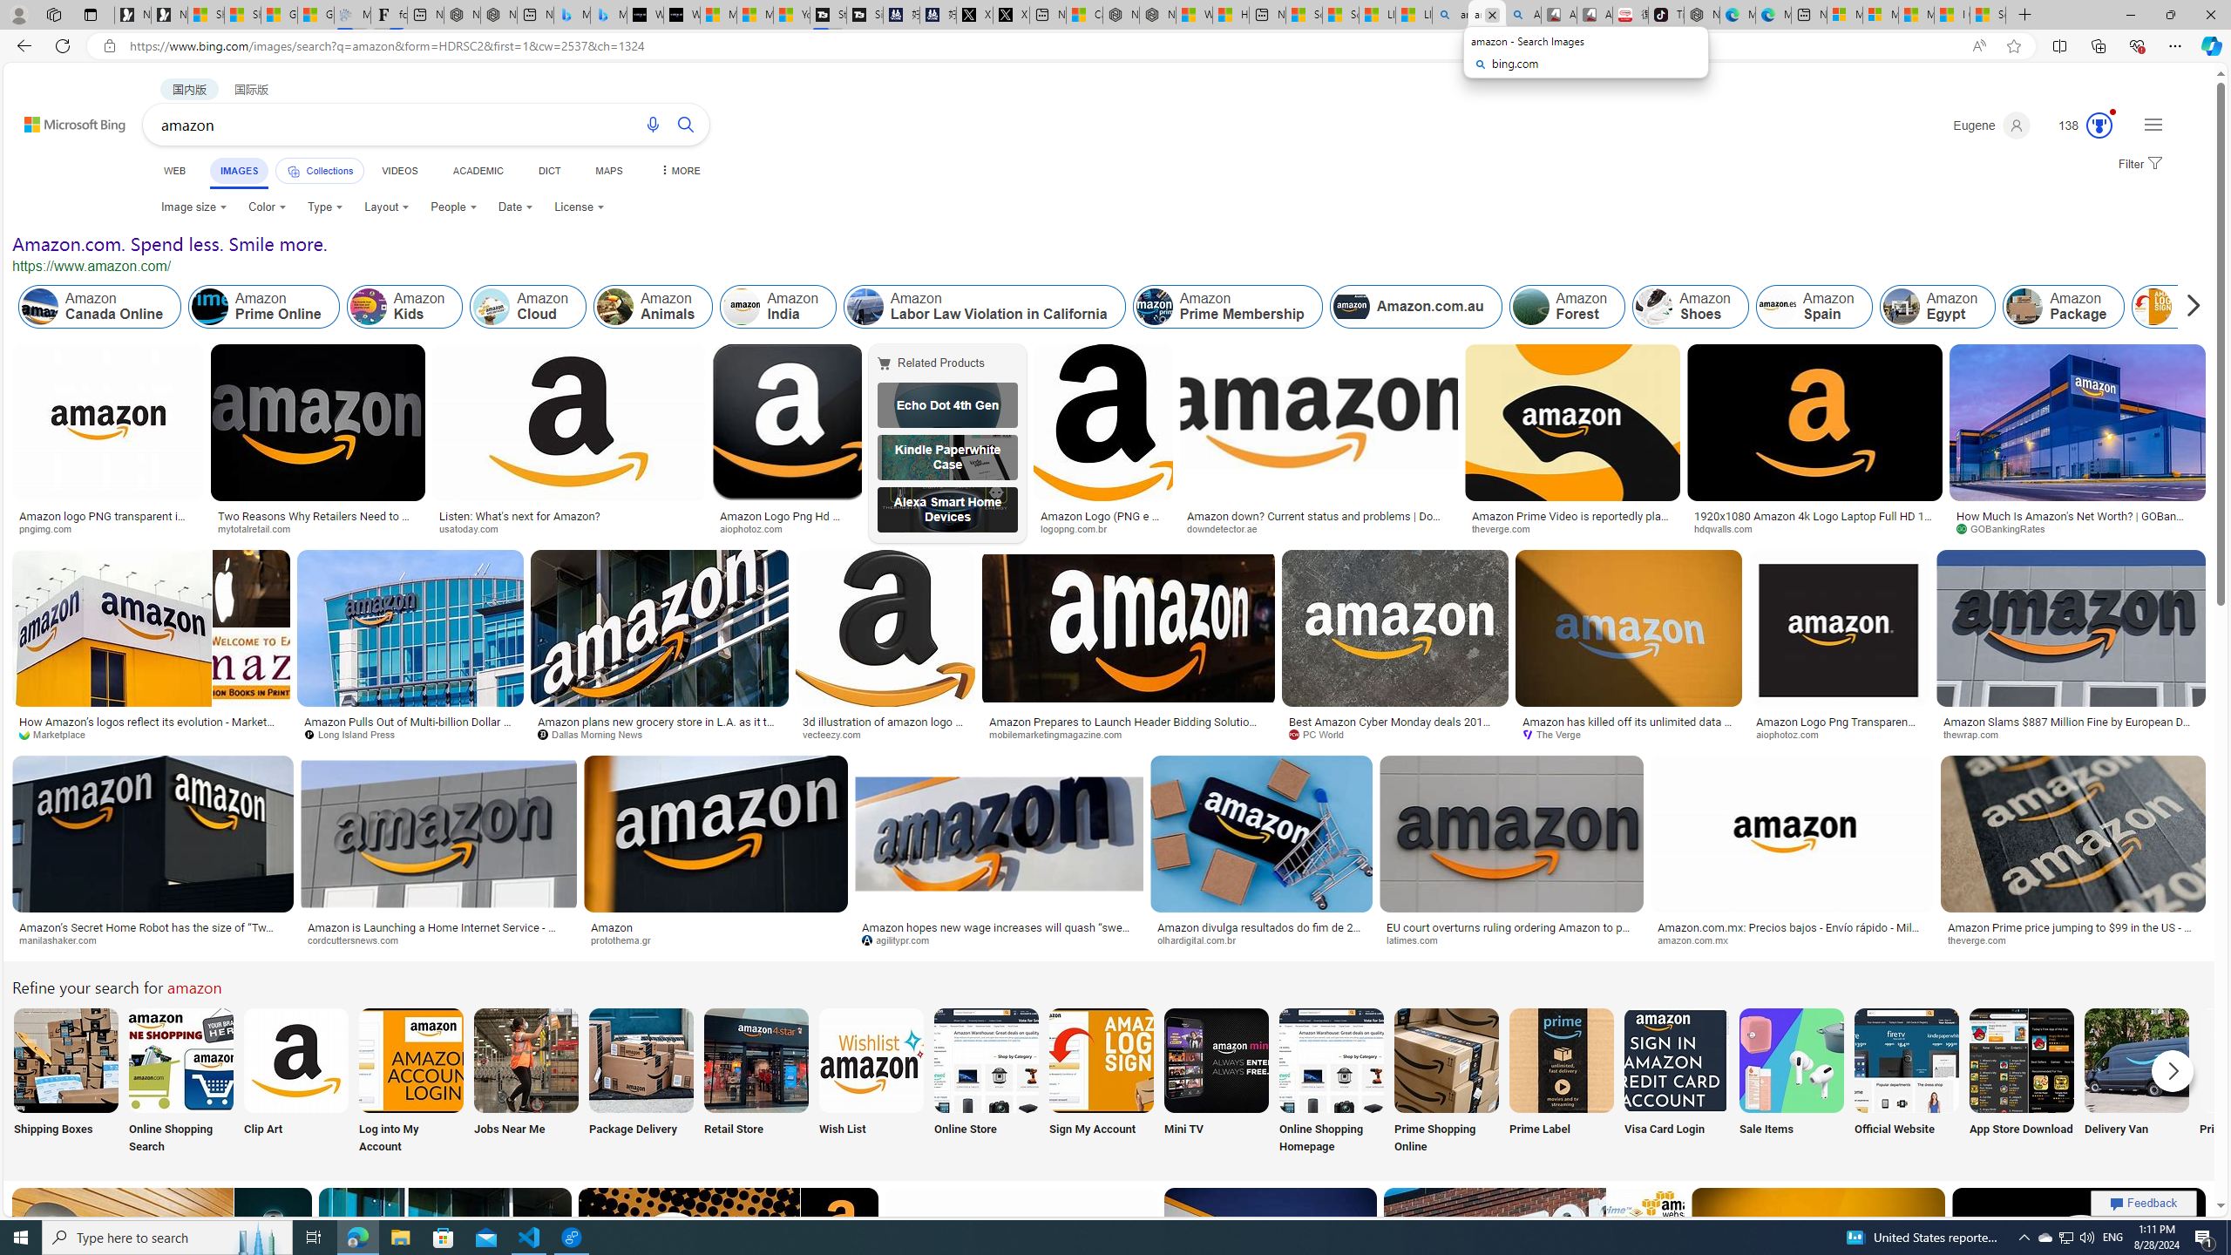  Describe the element at coordinates (2252, 1060) in the screenshot. I see `Amazon Prime App` at that location.